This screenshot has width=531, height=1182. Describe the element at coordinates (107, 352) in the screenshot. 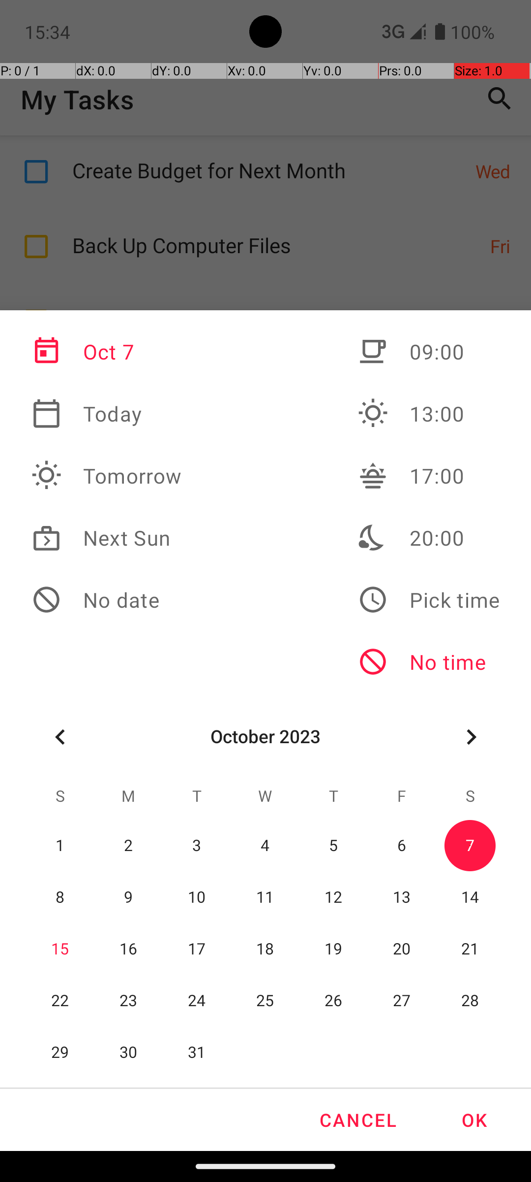

I see `Oct 7` at that location.